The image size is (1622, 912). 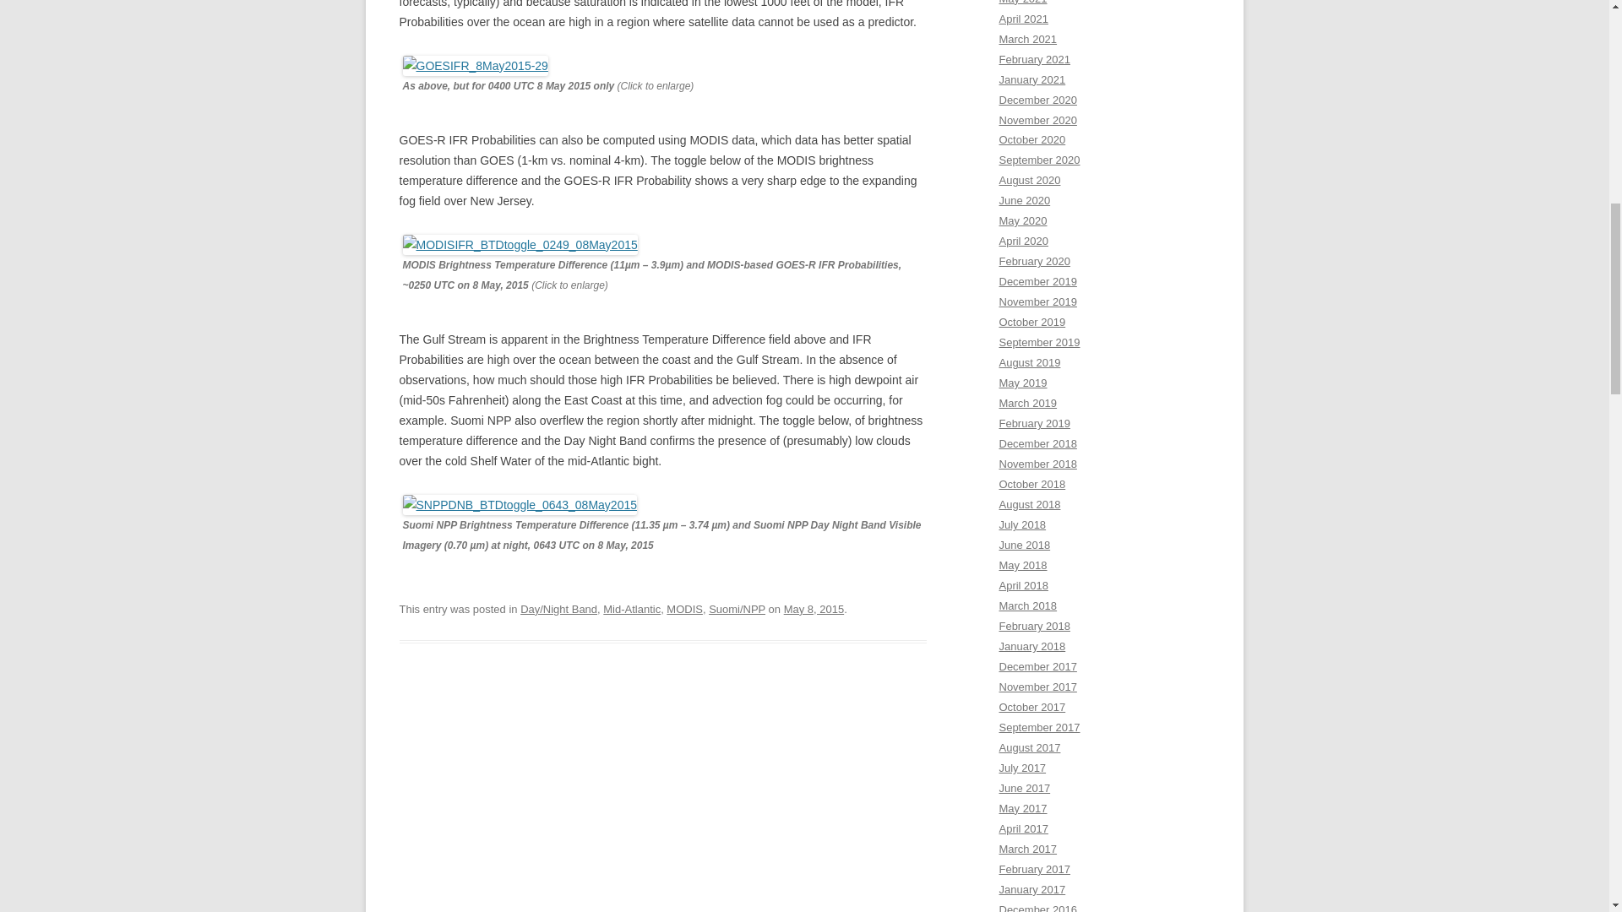 I want to click on May 2021, so click(x=1022, y=3).